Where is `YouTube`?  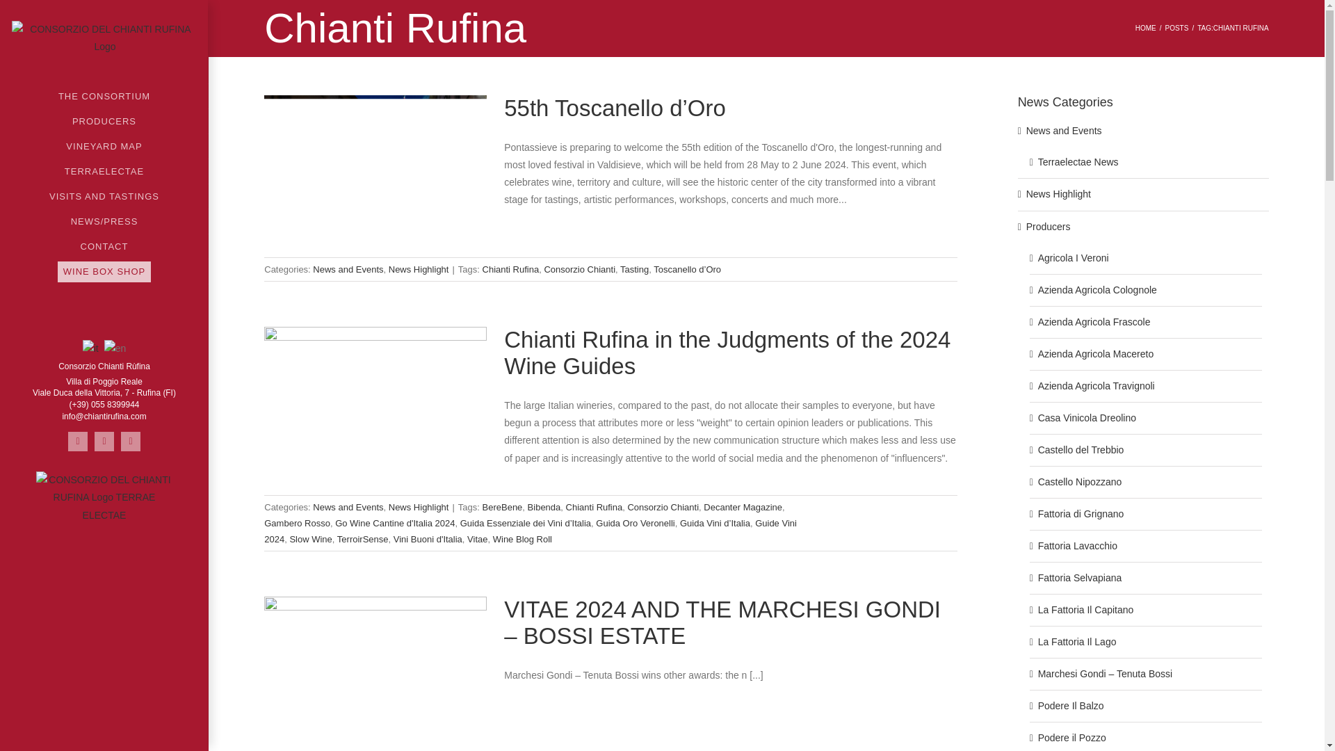 YouTube is located at coordinates (131, 442).